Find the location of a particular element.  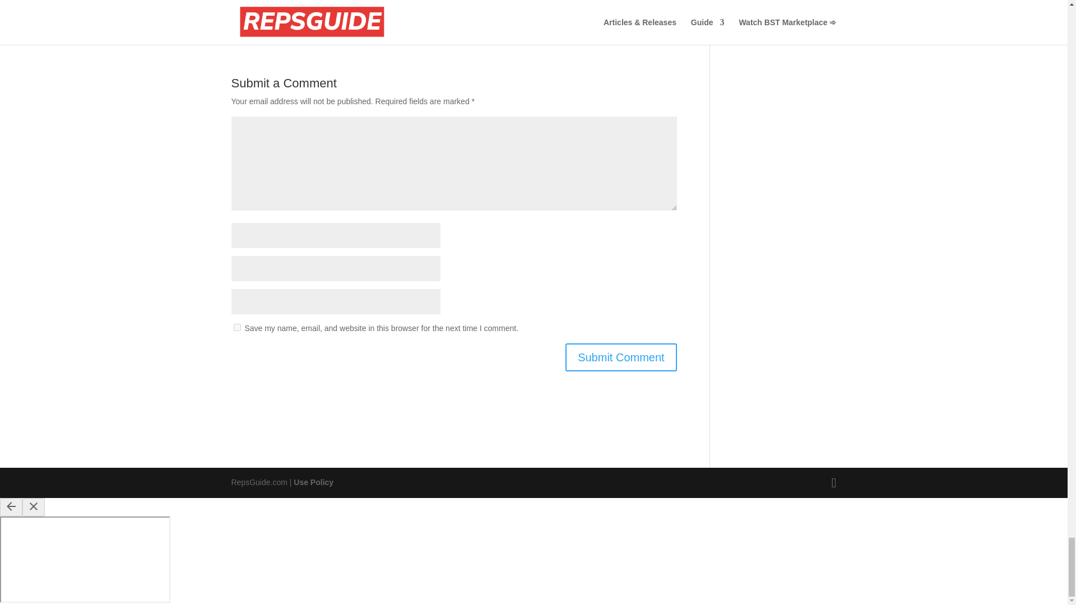

Submit Comment is located at coordinates (621, 357).